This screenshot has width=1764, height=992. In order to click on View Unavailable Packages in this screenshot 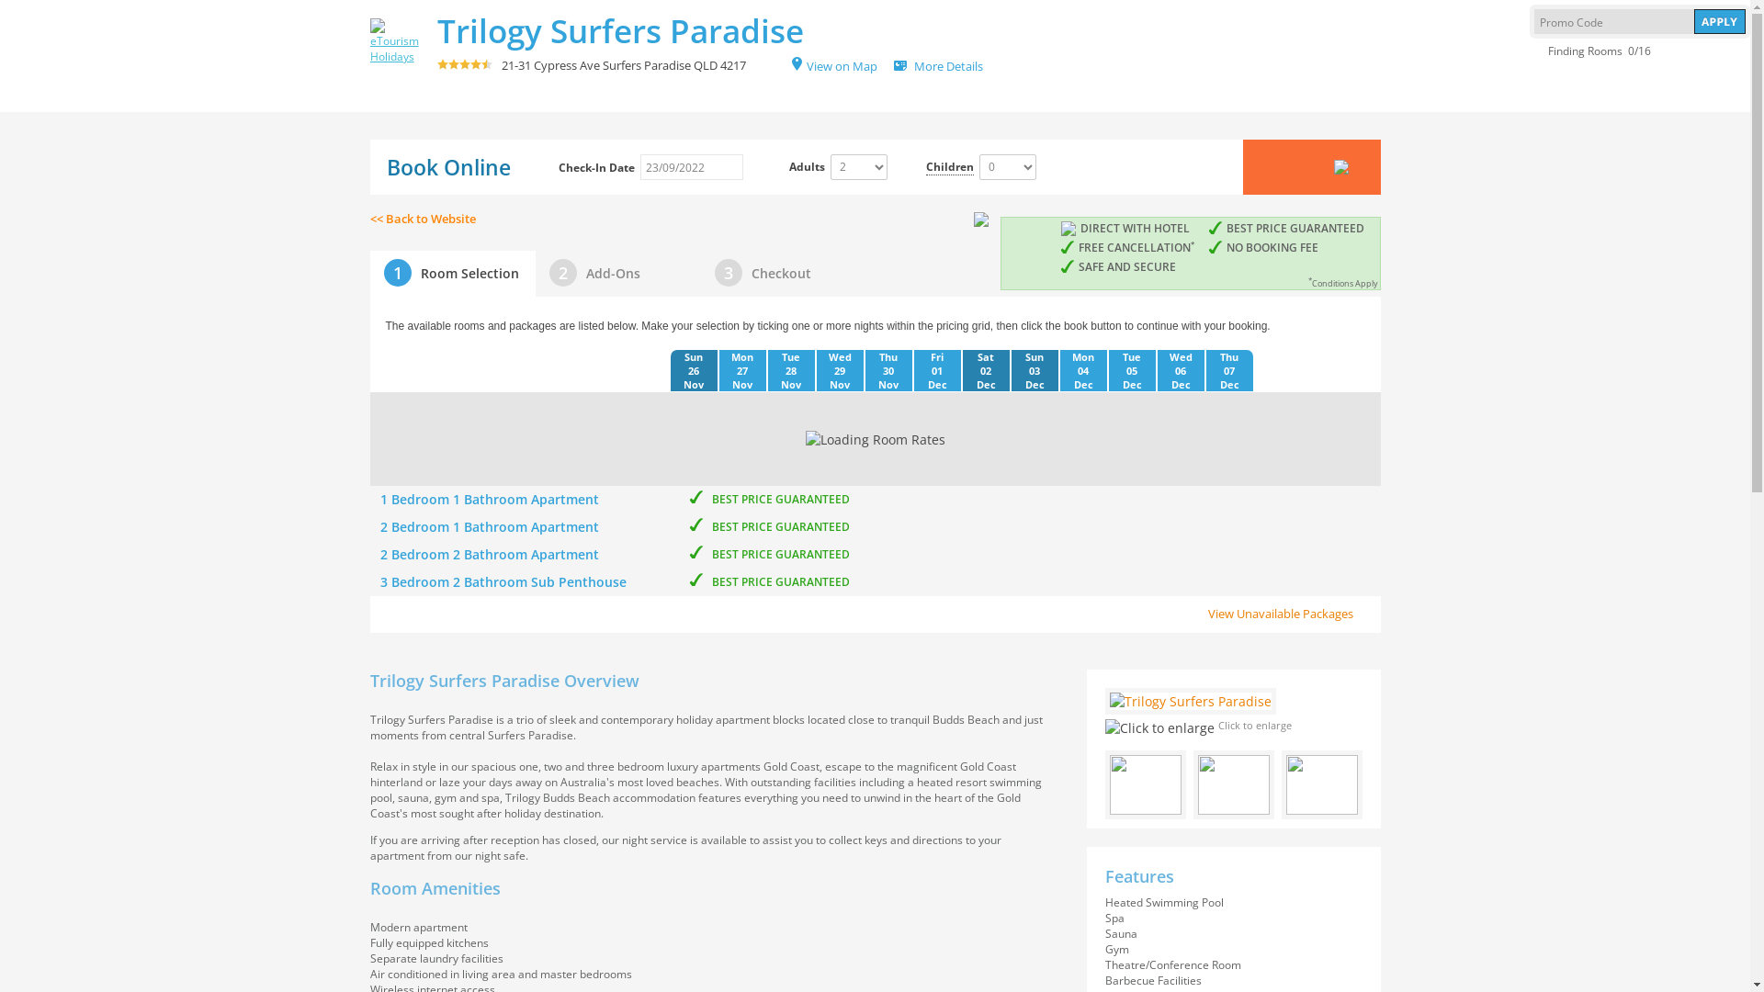, I will do `click(1294, 604)`.